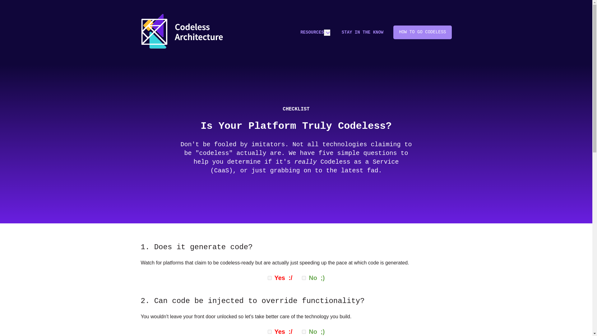 Image resolution: width=597 pixels, height=336 pixels. Describe the element at coordinates (269, 332) in the screenshot. I see `Yes` at that location.